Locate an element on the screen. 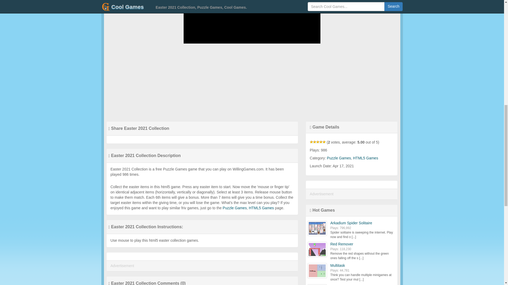  4 Stars is located at coordinates (321, 142).